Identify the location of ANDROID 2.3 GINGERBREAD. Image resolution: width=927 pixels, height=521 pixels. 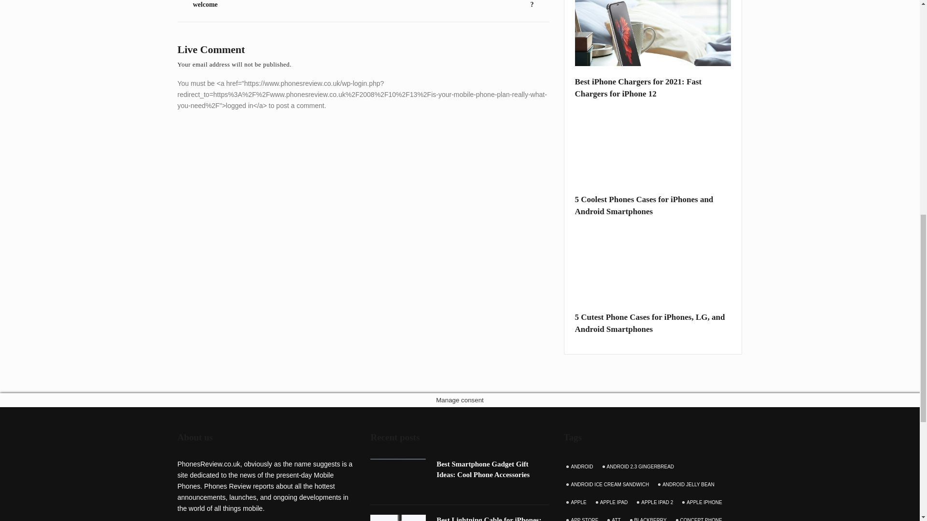
(639, 467).